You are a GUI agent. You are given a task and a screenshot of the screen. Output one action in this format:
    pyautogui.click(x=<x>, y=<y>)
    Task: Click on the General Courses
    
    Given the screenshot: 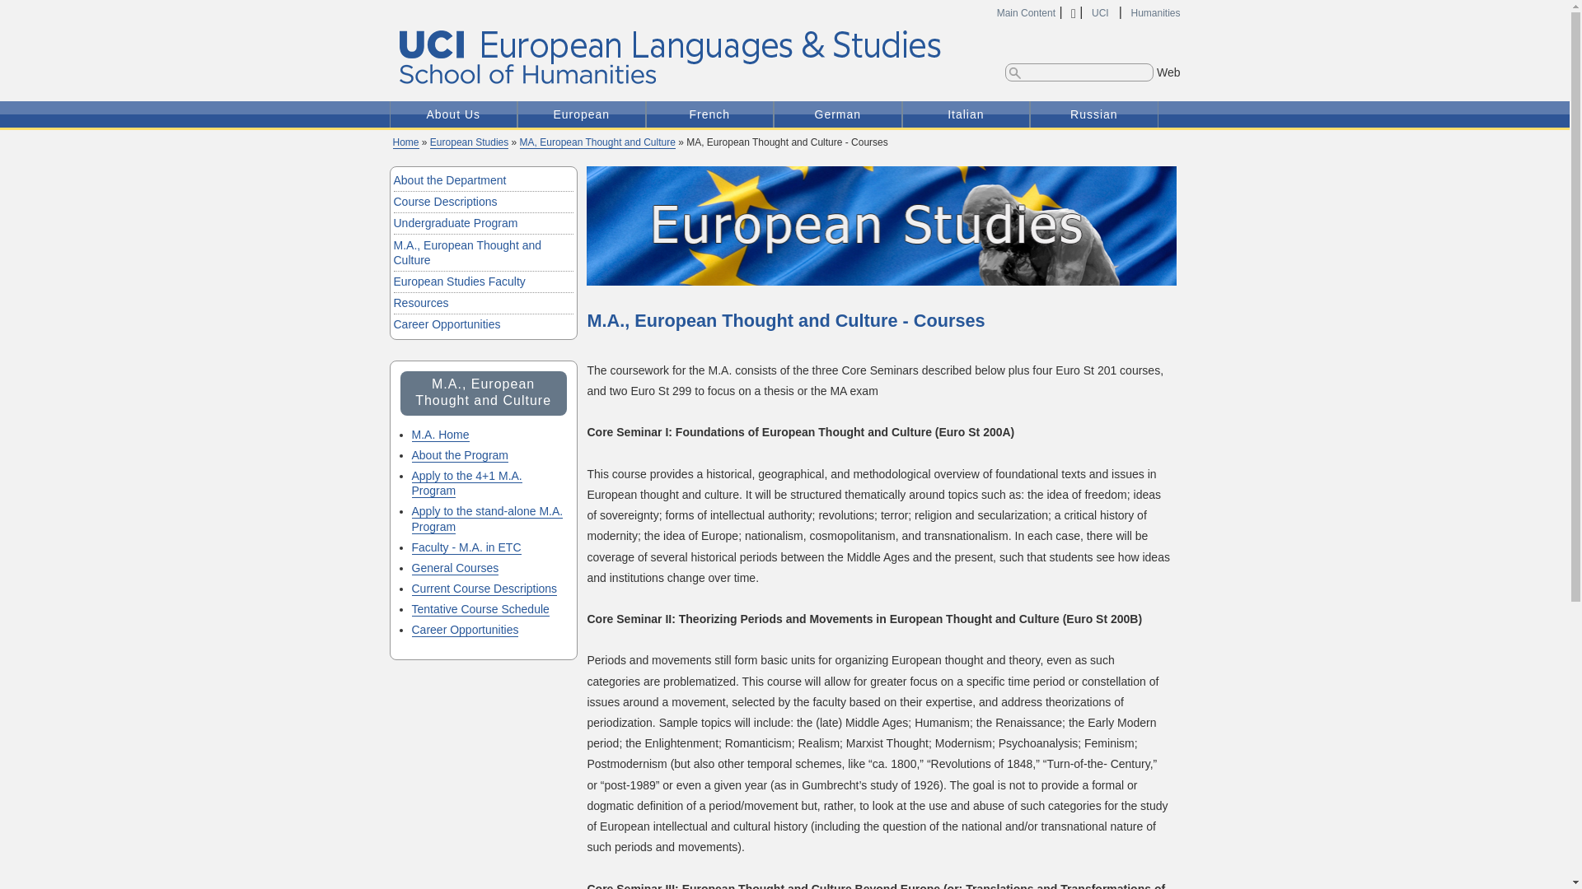 What is the action you would take?
    pyautogui.click(x=455, y=568)
    